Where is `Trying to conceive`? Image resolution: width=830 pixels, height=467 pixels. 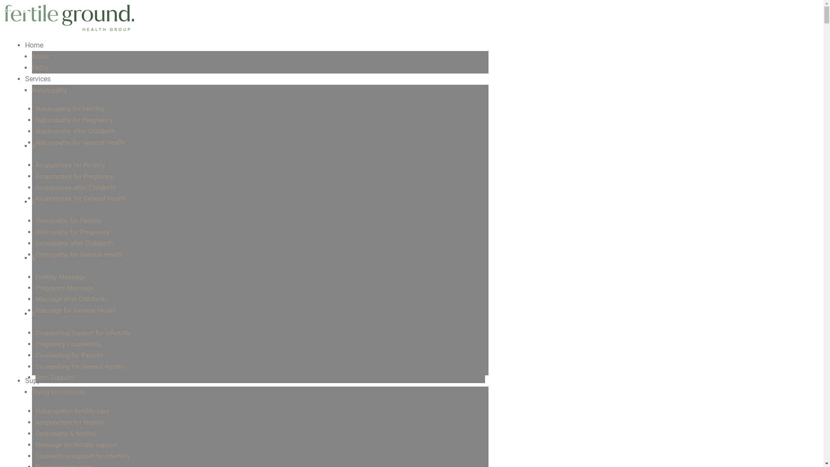
Trying to conceive is located at coordinates (58, 392).